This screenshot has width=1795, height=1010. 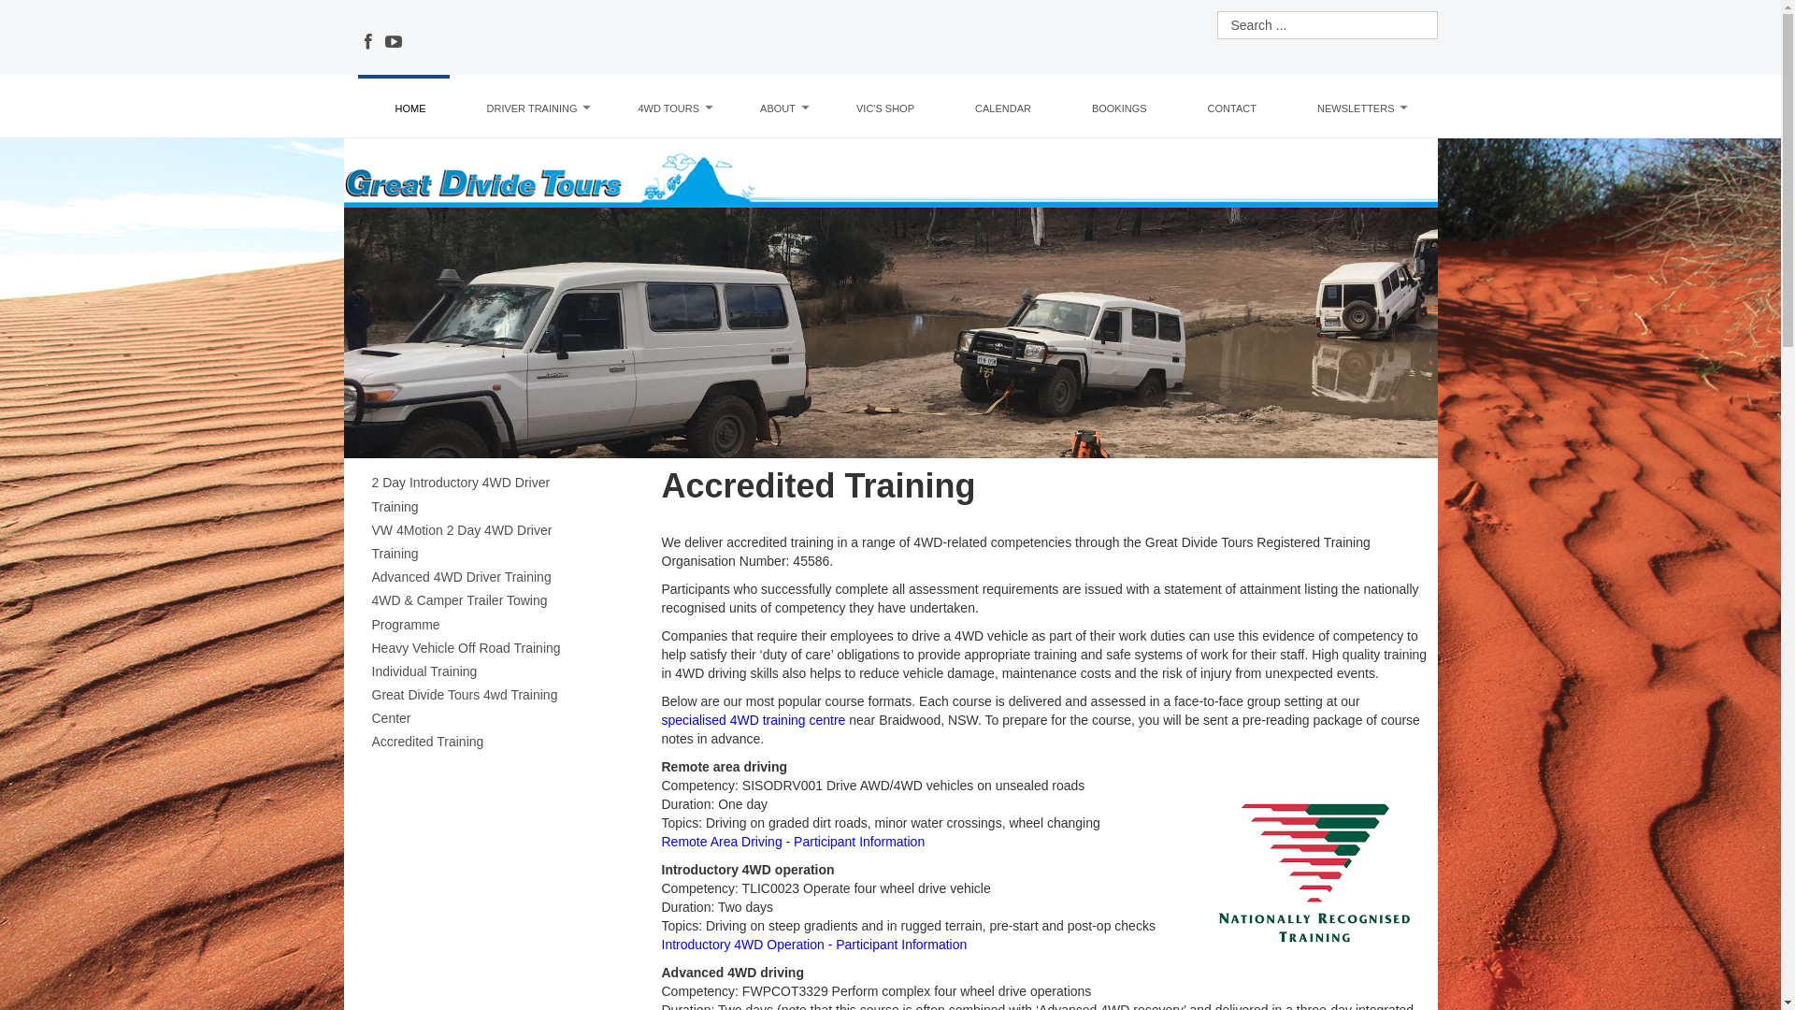 I want to click on CONTACT, so click(x=1232, y=108).